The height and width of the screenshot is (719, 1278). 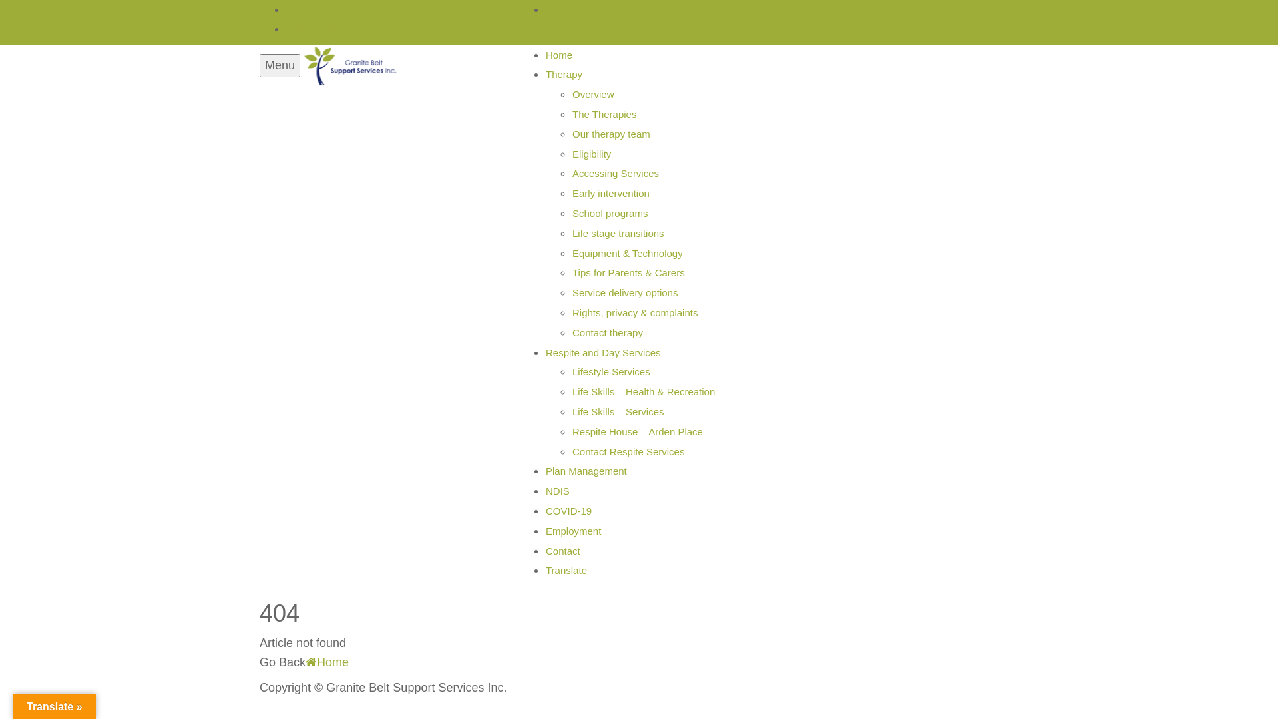 I want to click on COVID-19, so click(x=568, y=511).